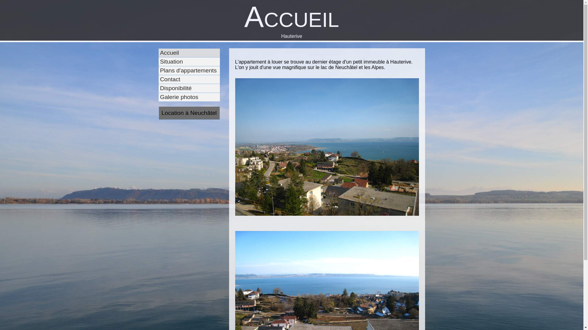 This screenshot has width=588, height=330. Describe the element at coordinates (327, 150) in the screenshot. I see `La vue depuis l'appartement` at that location.